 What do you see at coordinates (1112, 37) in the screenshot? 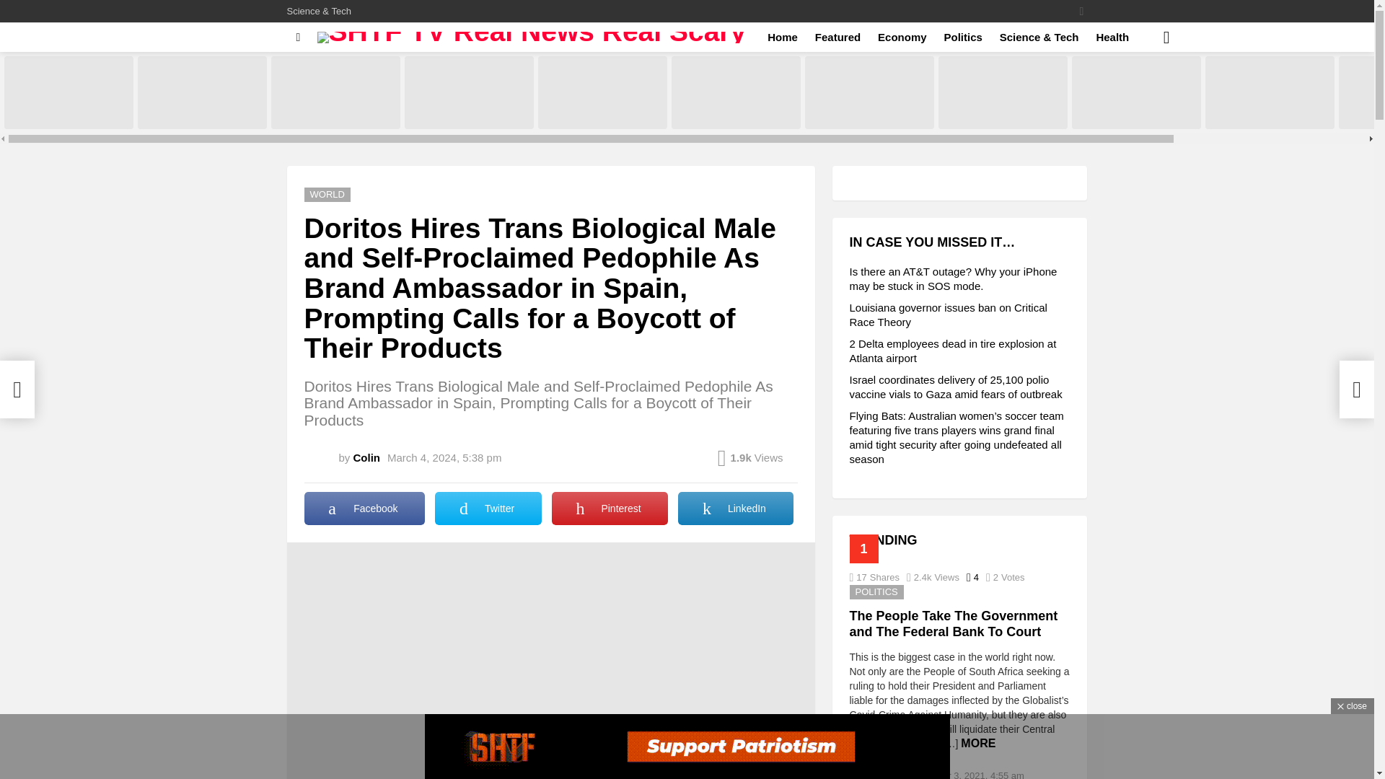
I see `Health` at bounding box center [1112, 37].